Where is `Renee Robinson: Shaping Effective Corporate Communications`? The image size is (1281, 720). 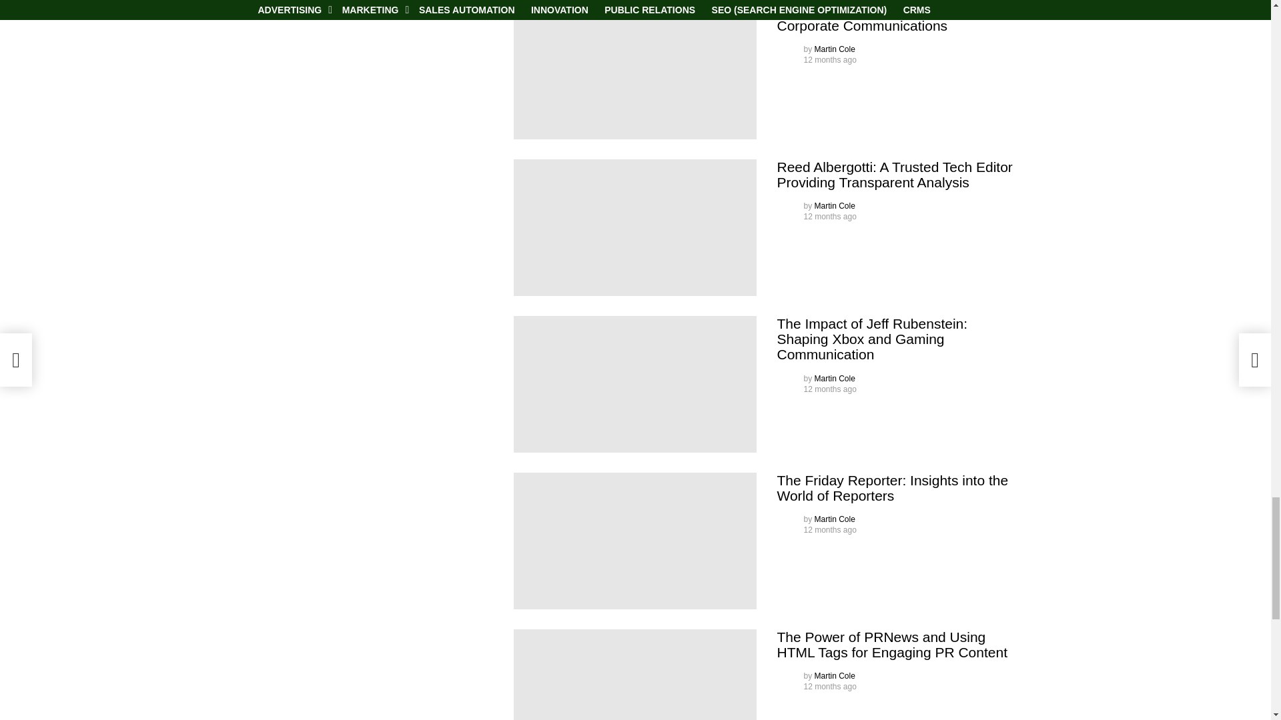 Renee Robinson: Shaping Effective Corporate Communications is located at coordinates (635, 71).